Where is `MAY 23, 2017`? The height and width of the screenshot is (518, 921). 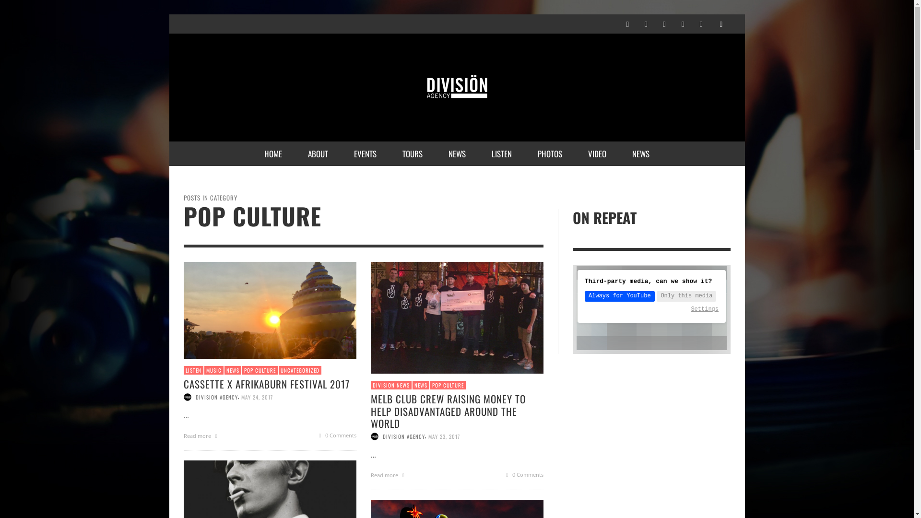 MAY 23, 2017 is located at coordinates (444, 436).